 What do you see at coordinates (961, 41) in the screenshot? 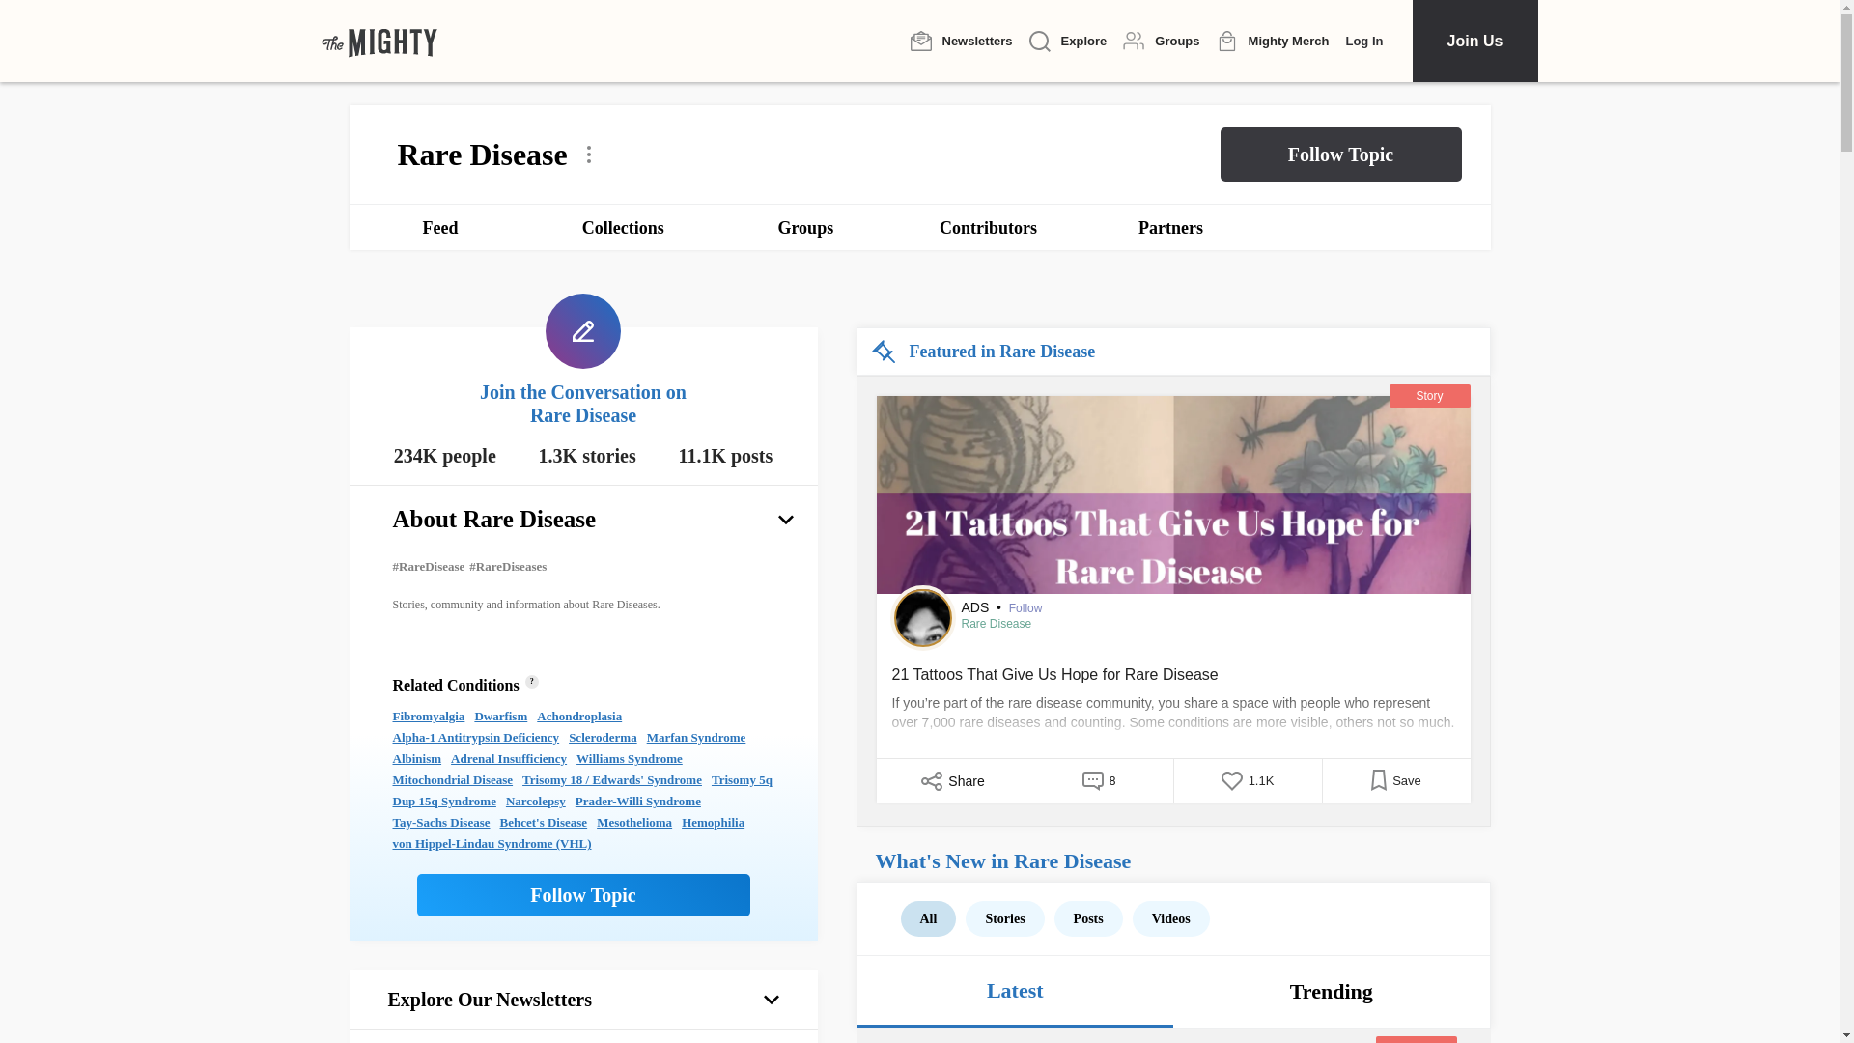
I see `Newsletters` at bounding box center [961, 41].